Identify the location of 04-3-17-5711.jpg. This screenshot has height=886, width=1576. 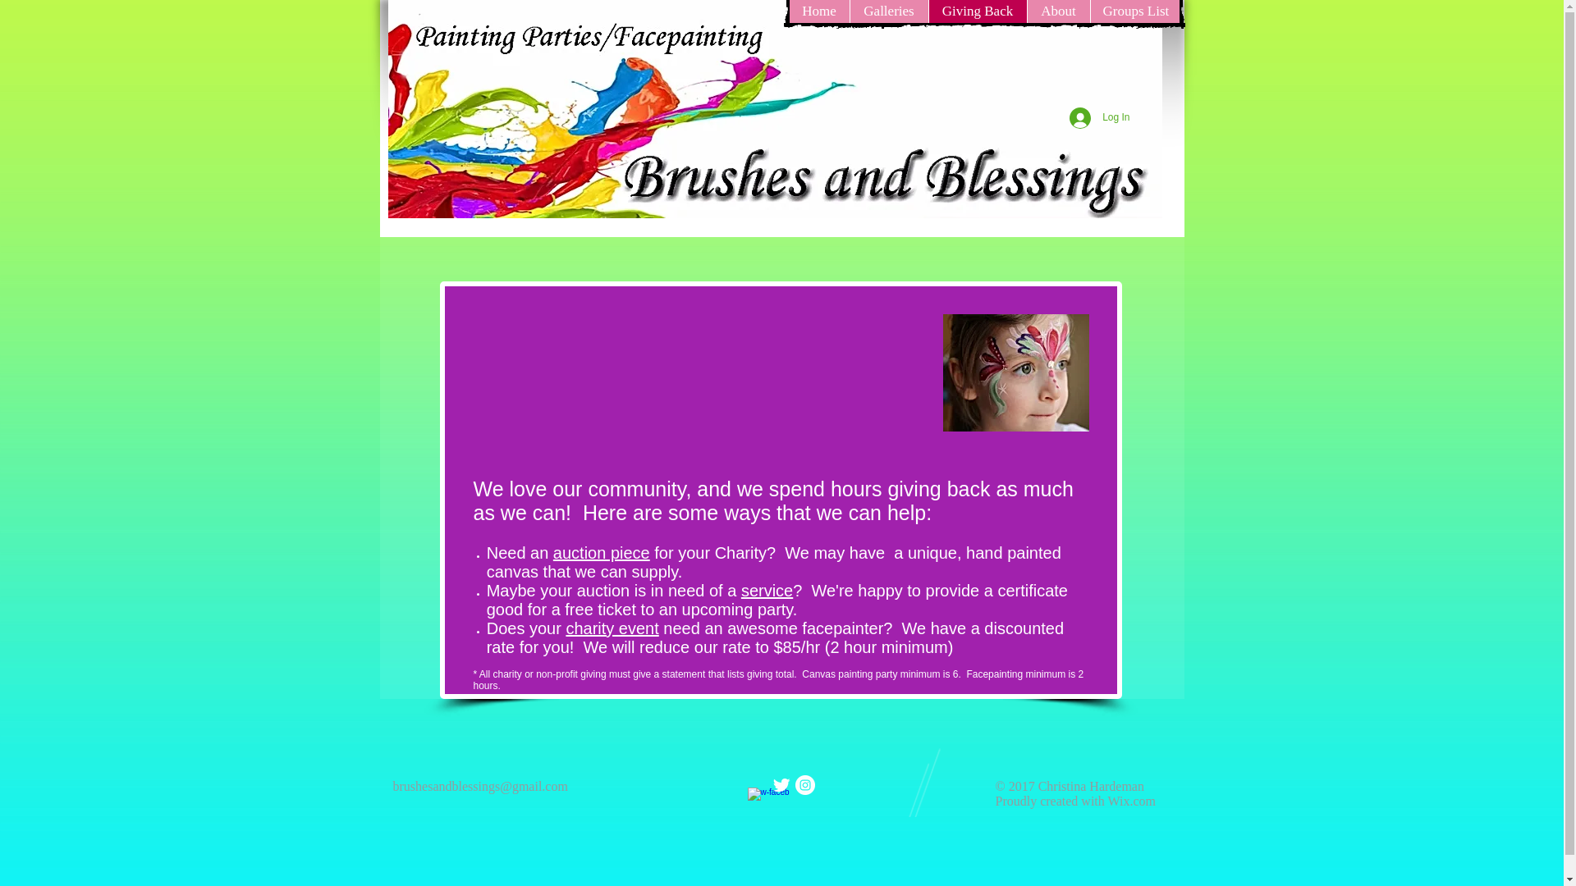
(1015, 372).